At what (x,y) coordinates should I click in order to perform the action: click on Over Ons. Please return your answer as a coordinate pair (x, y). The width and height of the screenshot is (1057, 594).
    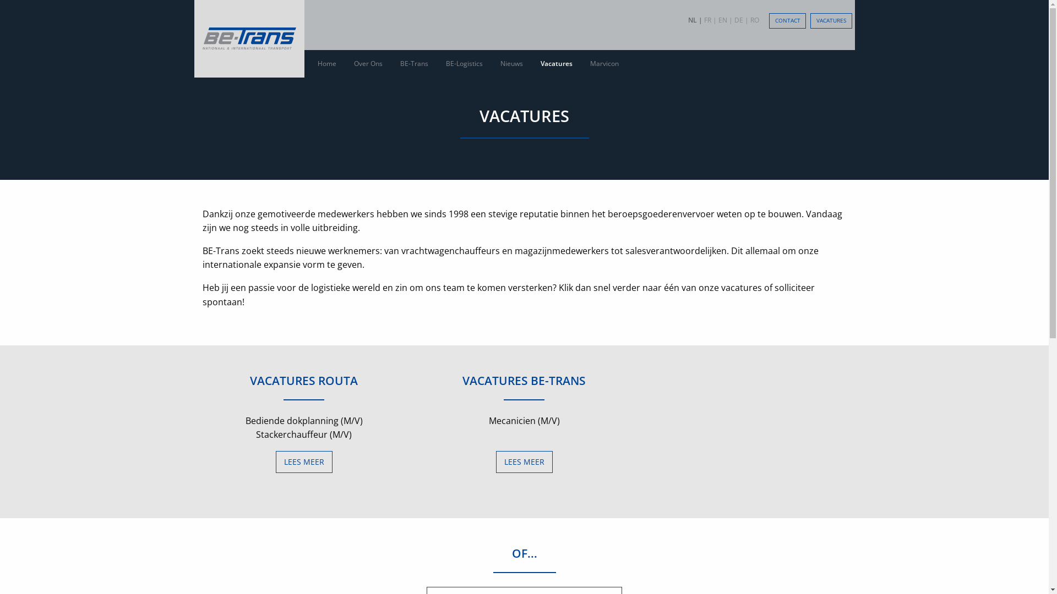
    Looking at the image, I should click on (368, 64).